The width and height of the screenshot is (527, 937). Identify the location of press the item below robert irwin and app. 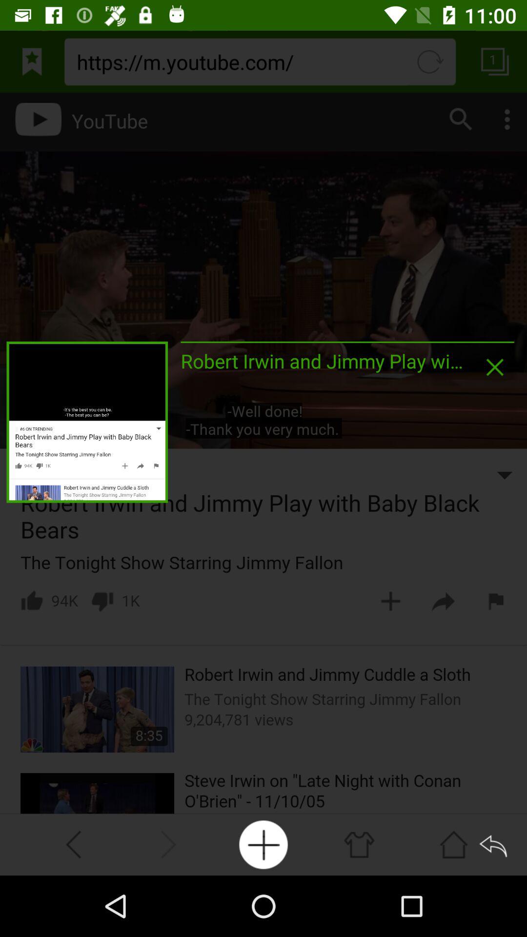
(263, 844).